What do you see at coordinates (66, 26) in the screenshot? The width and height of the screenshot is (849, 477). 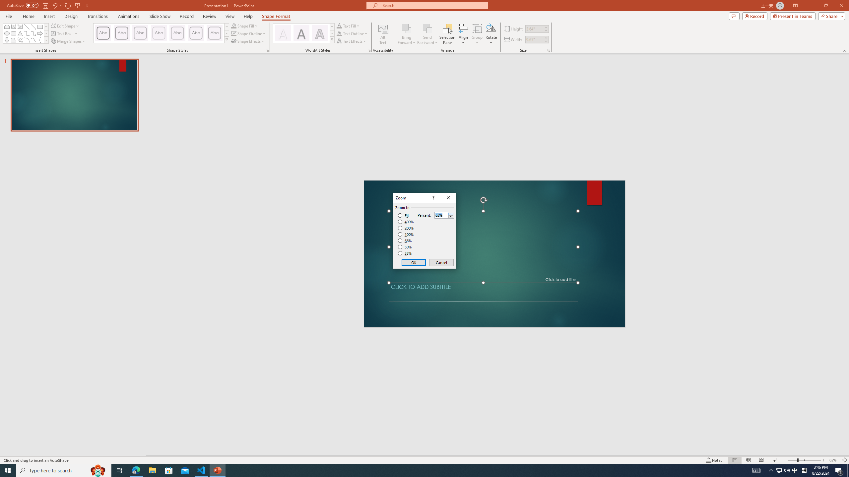 I see `Edit Shape` at bounding box center [66, 26].